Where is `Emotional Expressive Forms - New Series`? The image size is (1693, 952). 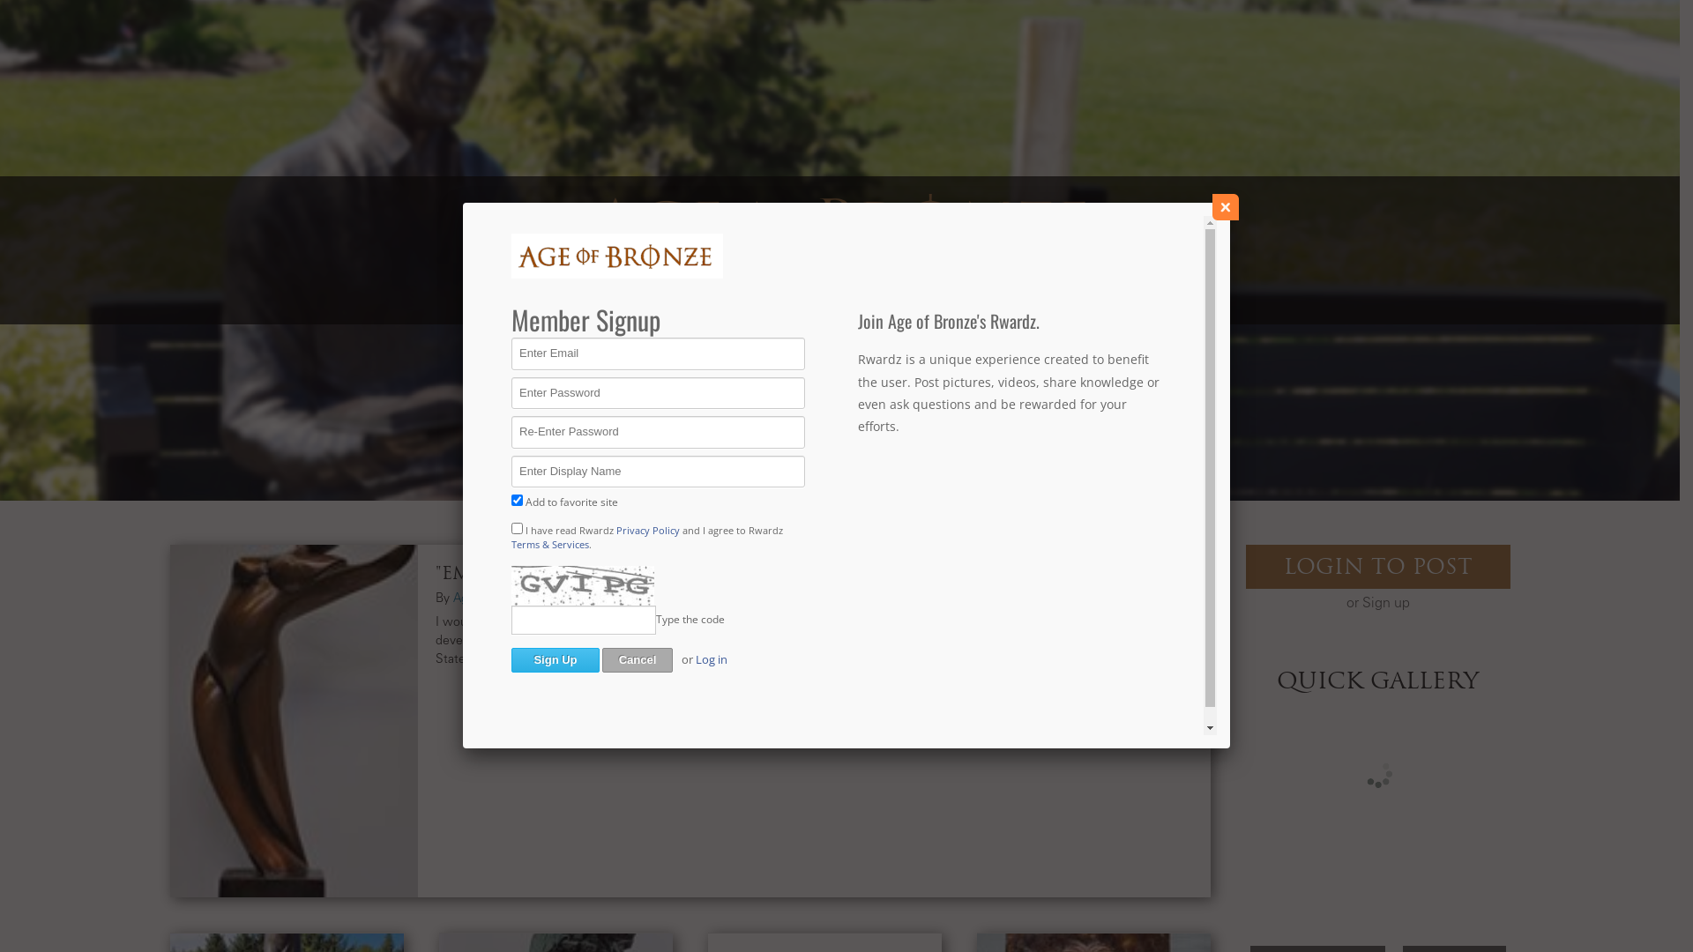 Emotional Expressive Forms - New Series is located at coordinates (294, 721).